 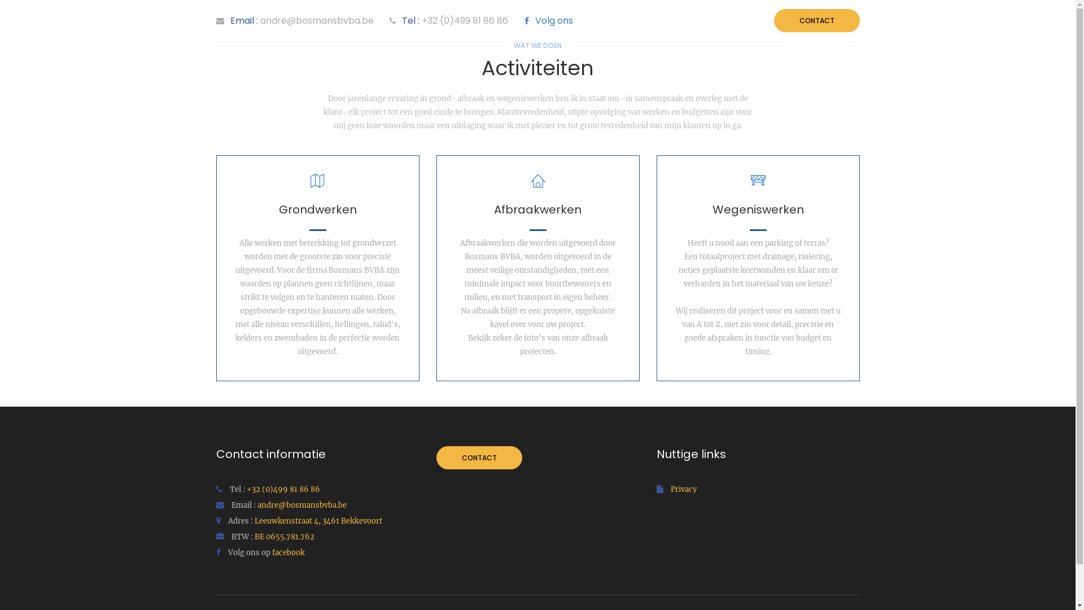 What do you see at coordinates (260, 553) in the screenshot?
I see `Volg ons op facebook` at bounding box center [260, 553].